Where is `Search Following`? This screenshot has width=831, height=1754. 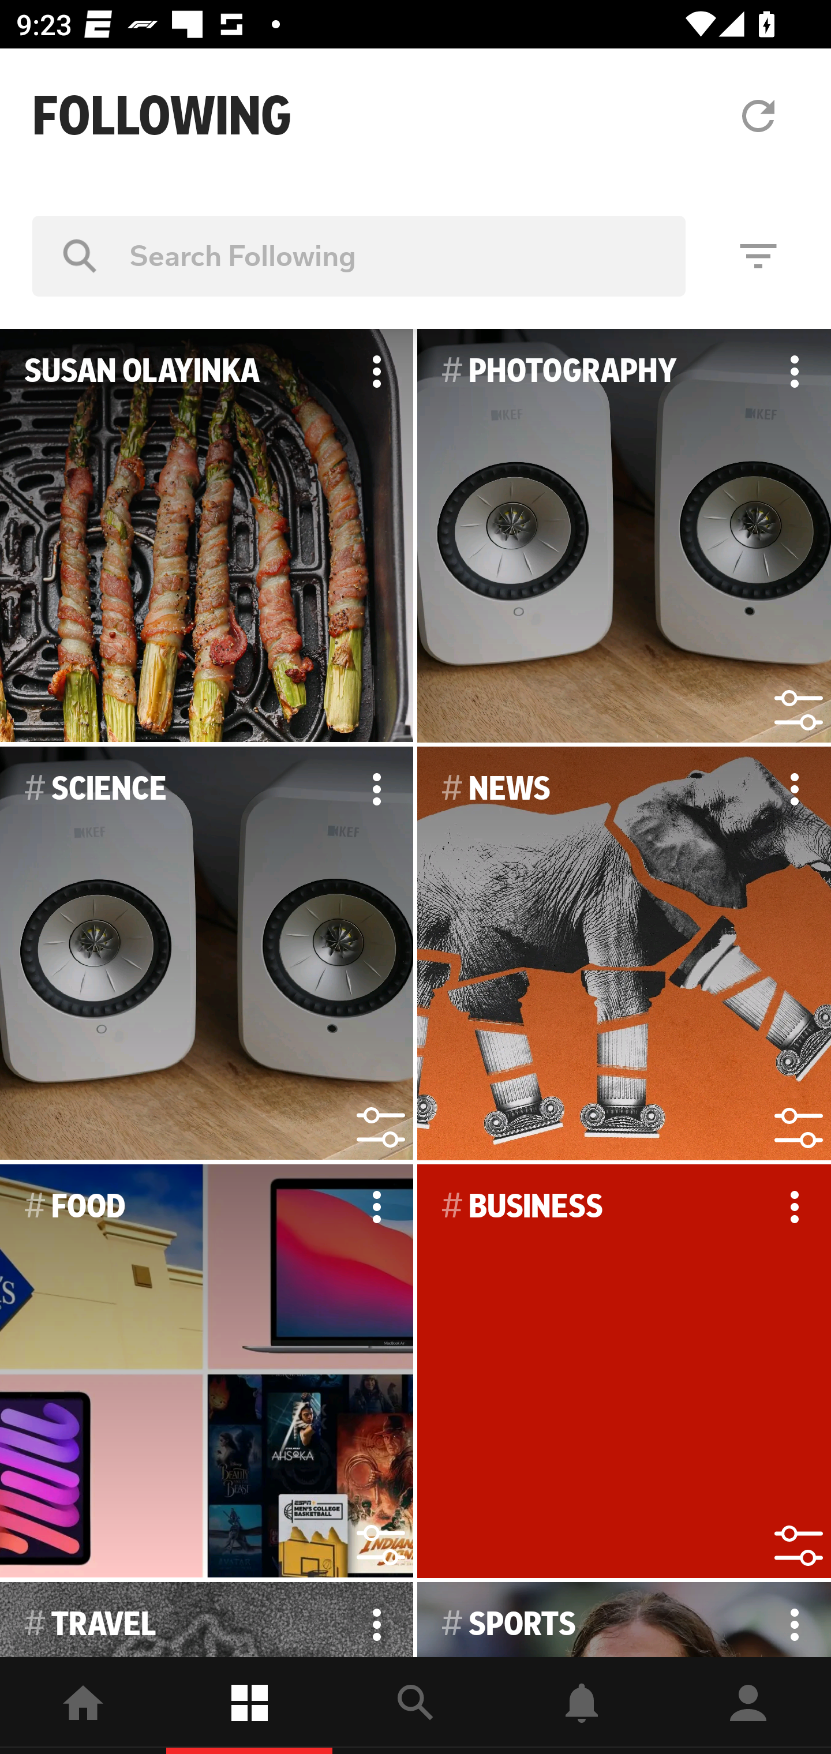
Search Following is located at coordinates (359, 256).